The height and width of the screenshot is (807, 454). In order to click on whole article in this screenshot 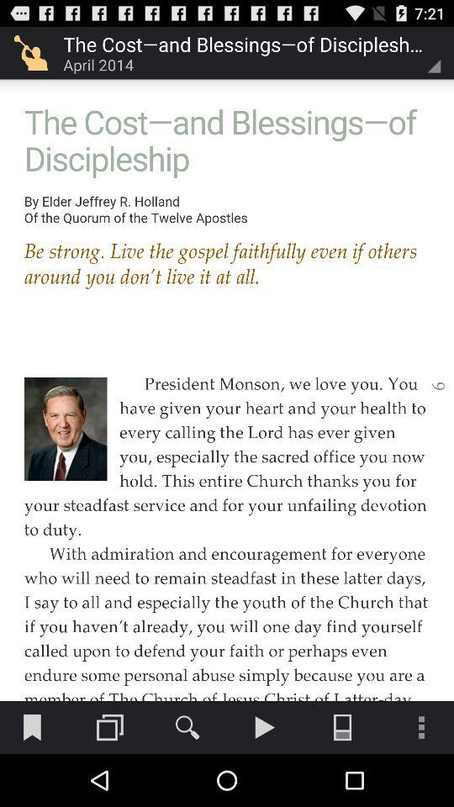, I will do `click(227, 350)`.